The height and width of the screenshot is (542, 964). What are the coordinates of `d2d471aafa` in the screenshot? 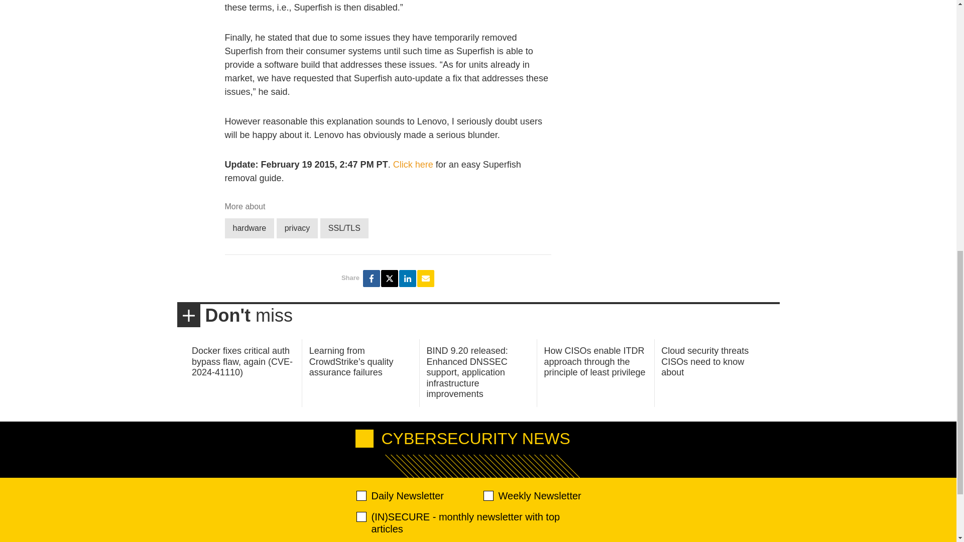 It's located at (488, 496).